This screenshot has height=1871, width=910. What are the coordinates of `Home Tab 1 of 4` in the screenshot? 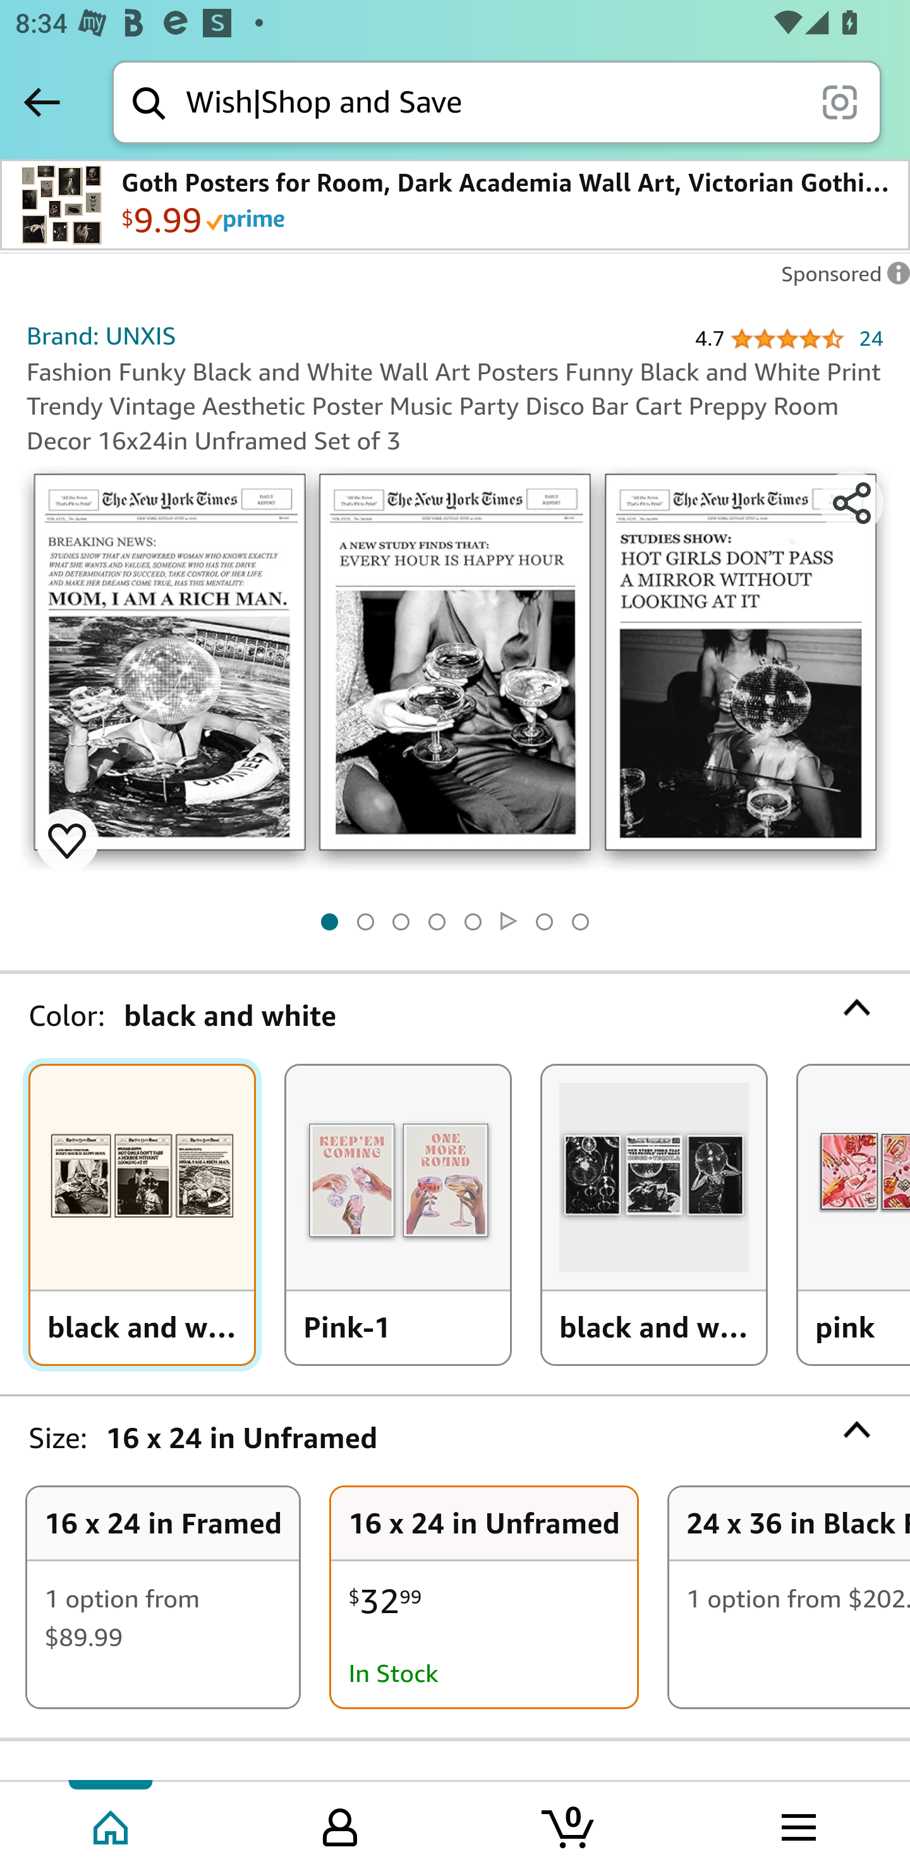 It's located at (112, 1825).